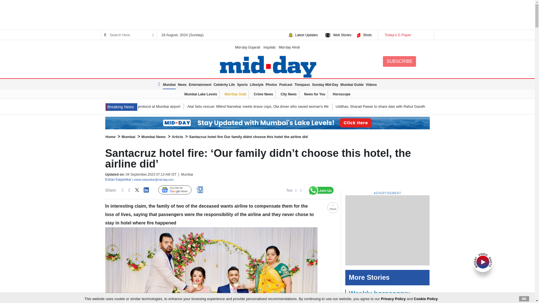  I want to click on Latest News, so click(121, 107).